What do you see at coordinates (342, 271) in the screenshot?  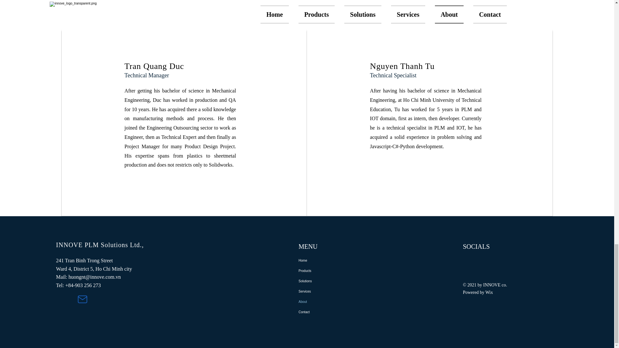 I see `Products` at bounding box center [342, 271].